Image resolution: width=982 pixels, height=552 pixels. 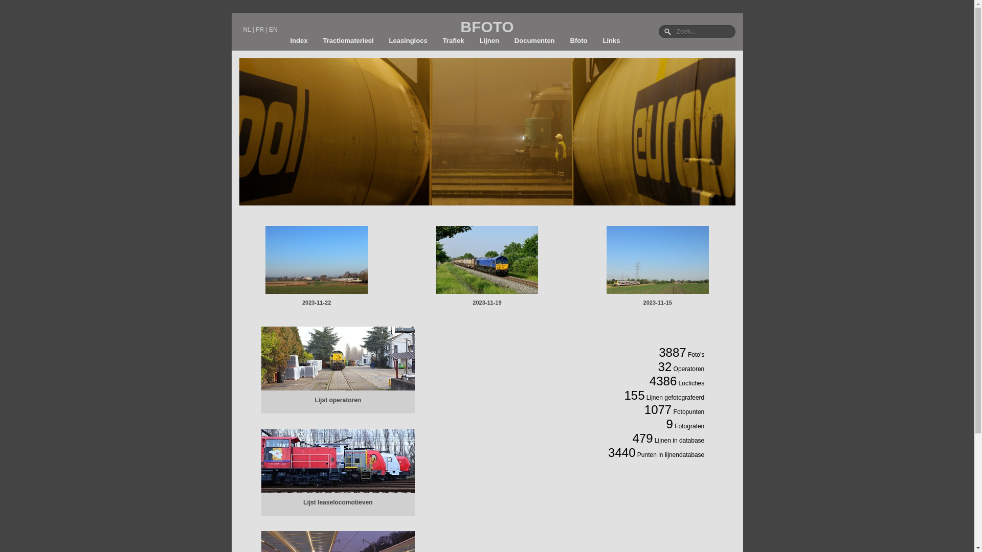 What do you see at coordinates (260, 30) in the screenshot?
I see `FR` at bounding box center [260, 30].